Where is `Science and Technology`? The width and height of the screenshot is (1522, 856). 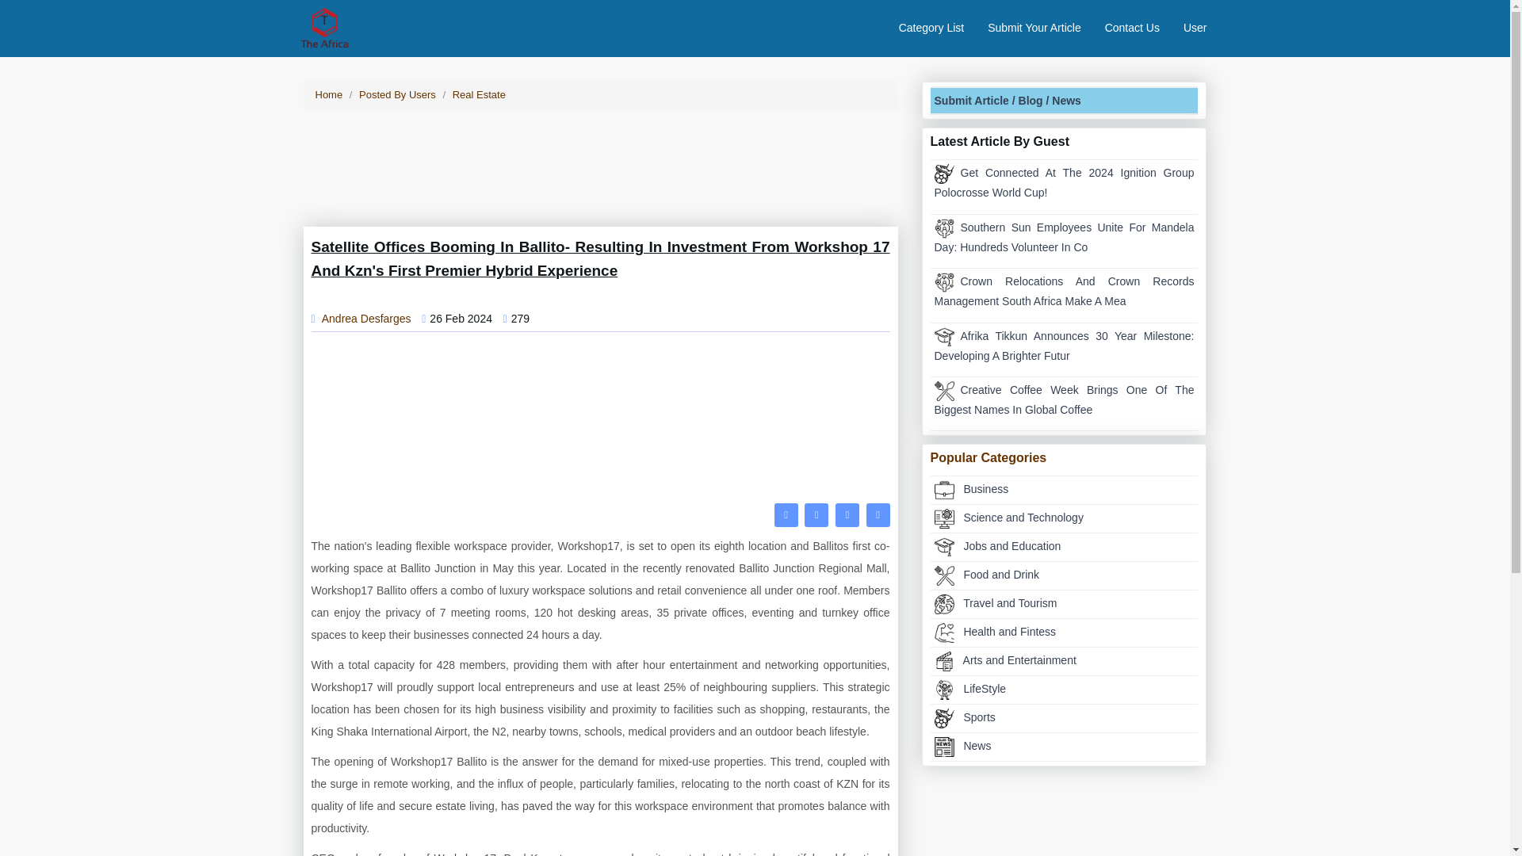 Science and Technology is located at coordinates (943, 518).